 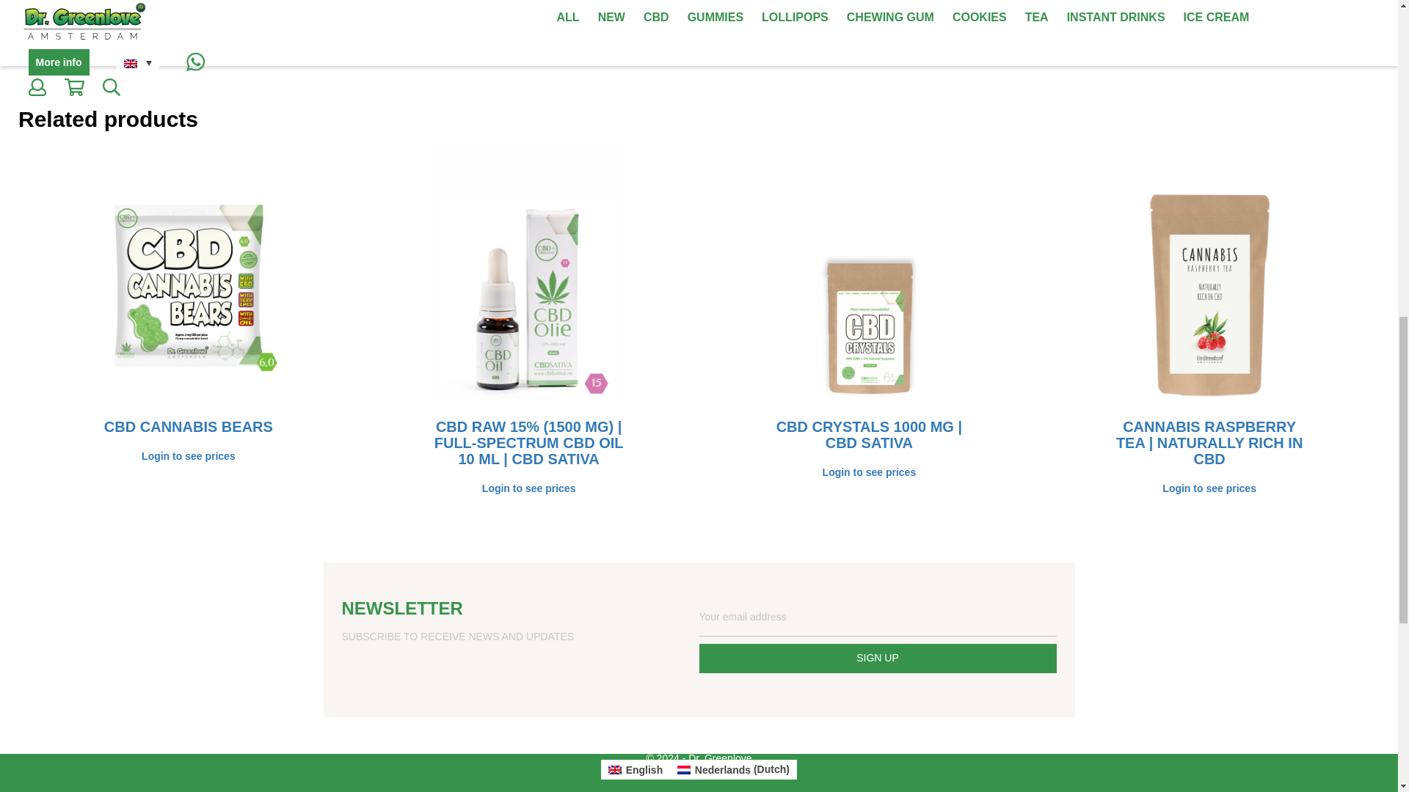 I want to click on Login to see prices, so click(x=868, y=472).